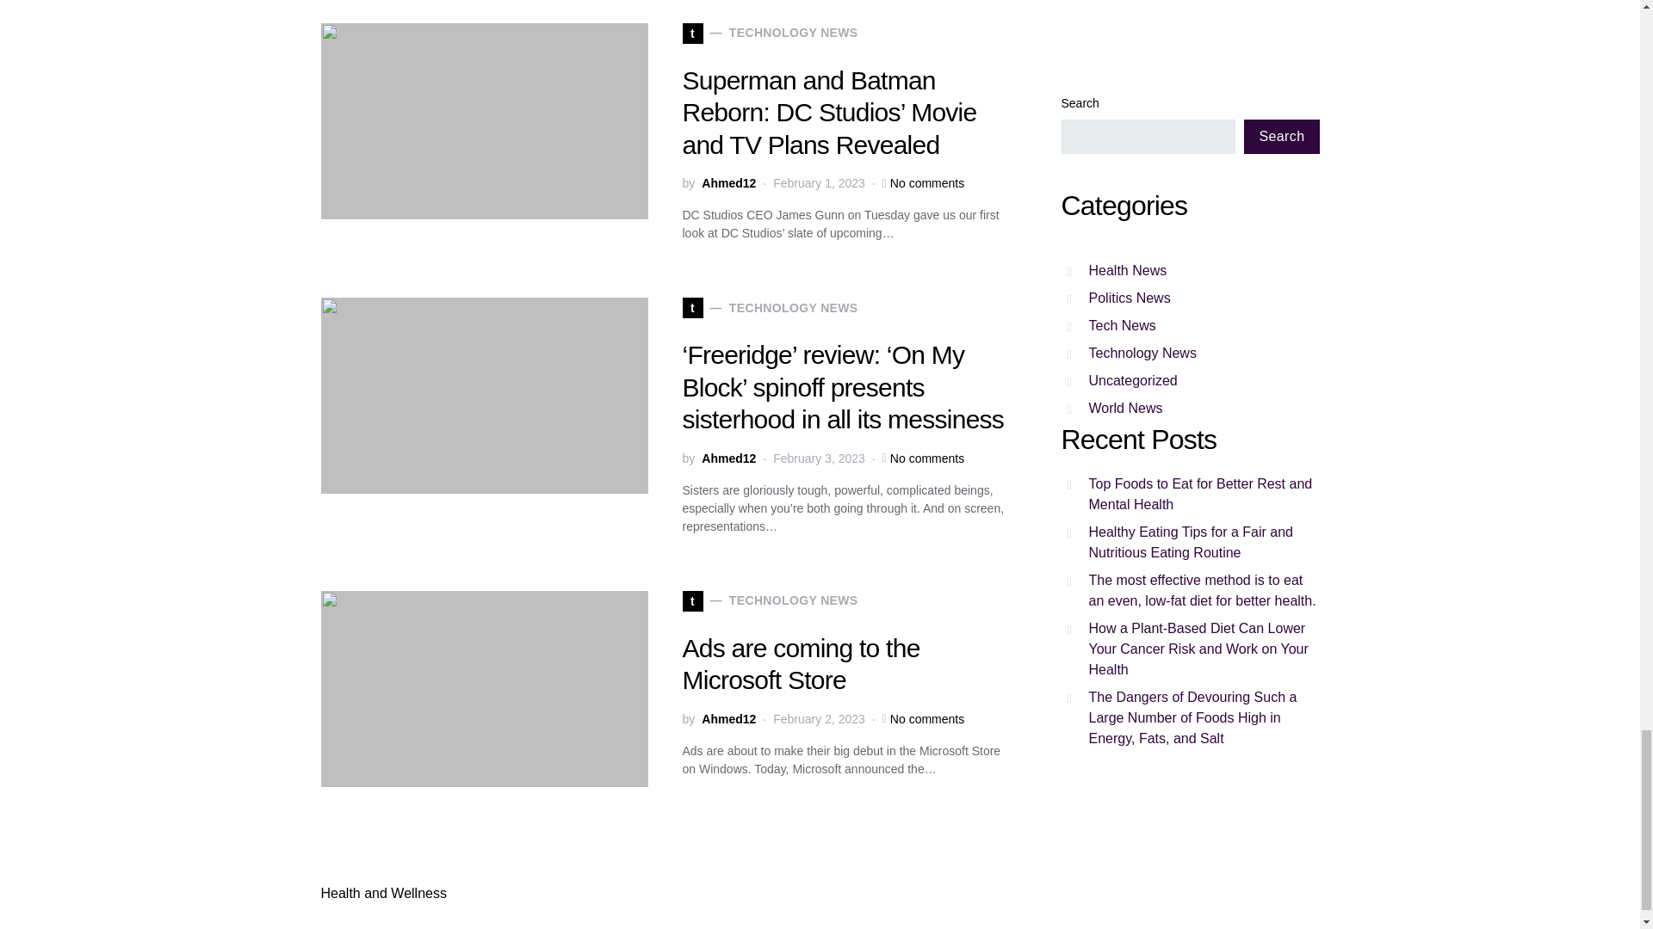 The image size is (1653, 929). Describe the element at coordinates (728, 719) in the screenshot. I see `View all posts by Ahmed12` at that location.